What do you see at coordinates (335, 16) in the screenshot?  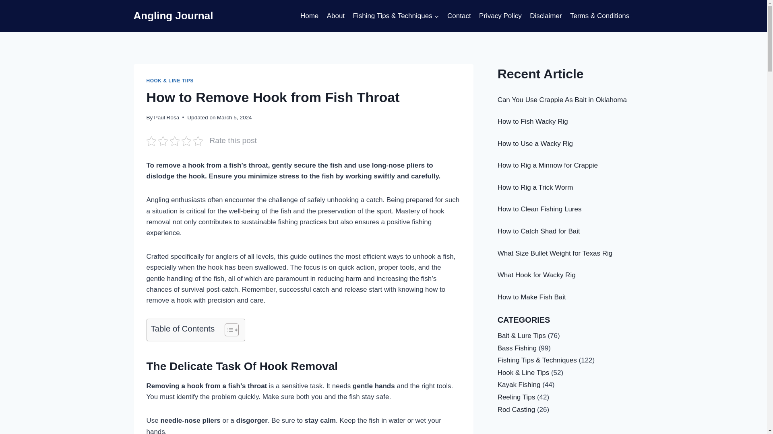 I see `About` at bounding box center [335, 16].